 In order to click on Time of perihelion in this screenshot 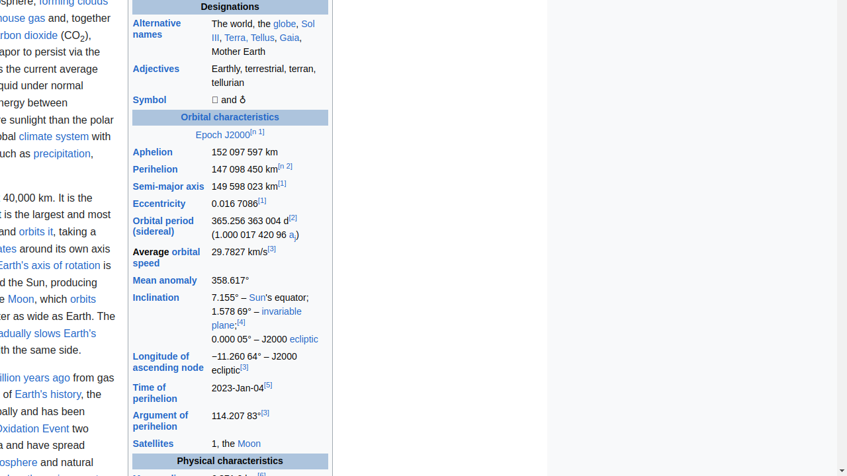, I will do `click(155, 393)`.